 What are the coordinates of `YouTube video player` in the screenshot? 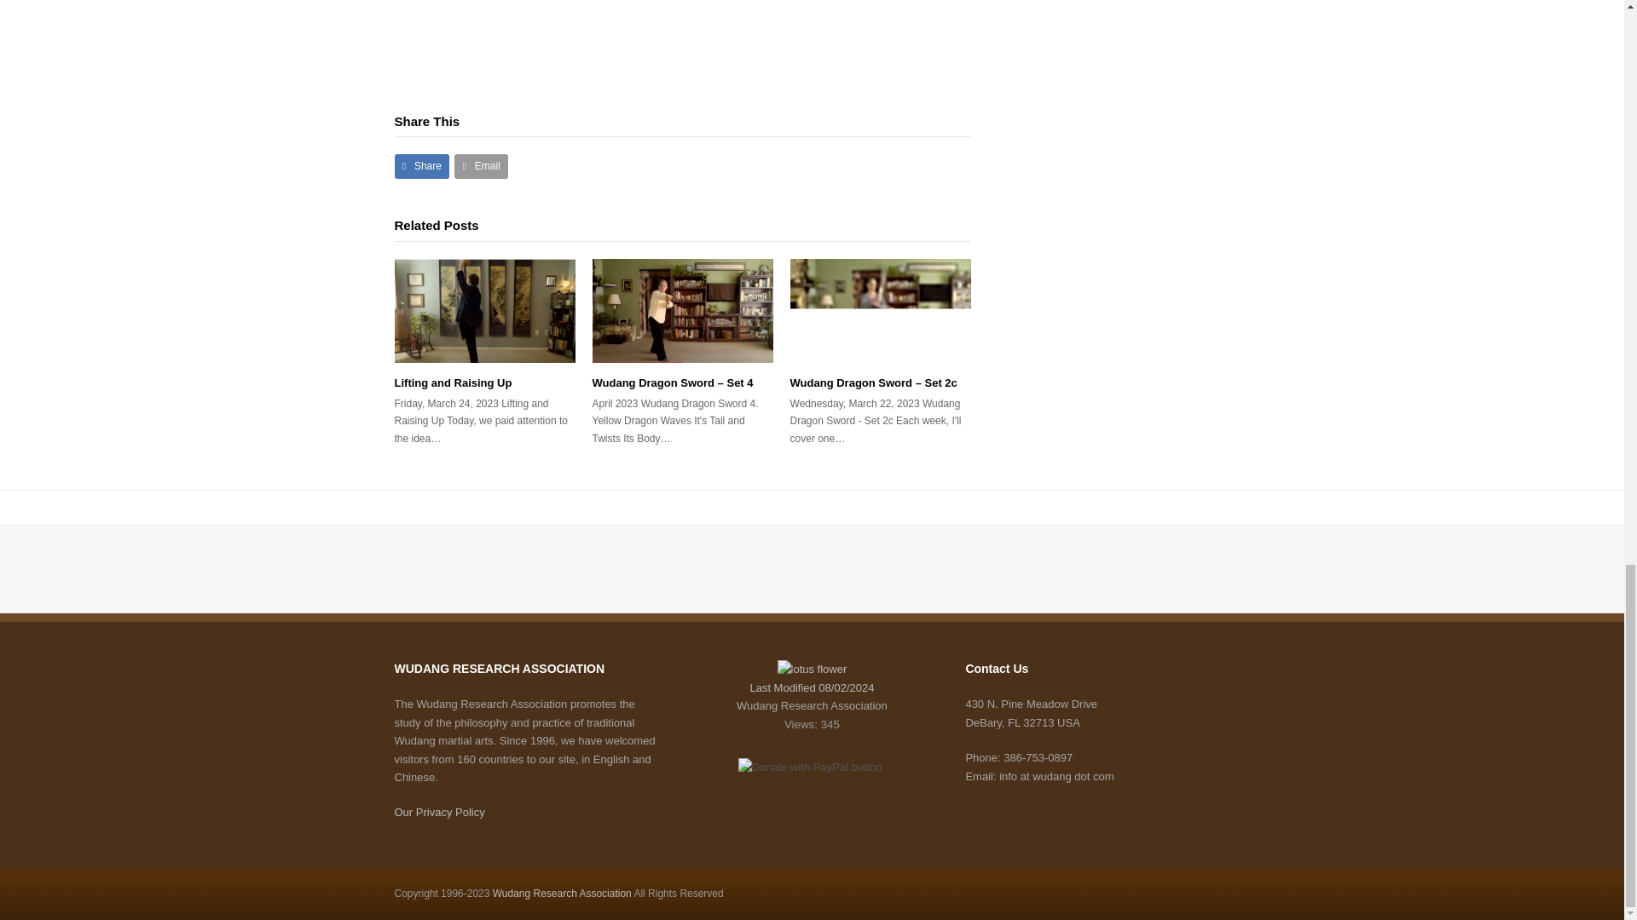 It's located at (633, 19).